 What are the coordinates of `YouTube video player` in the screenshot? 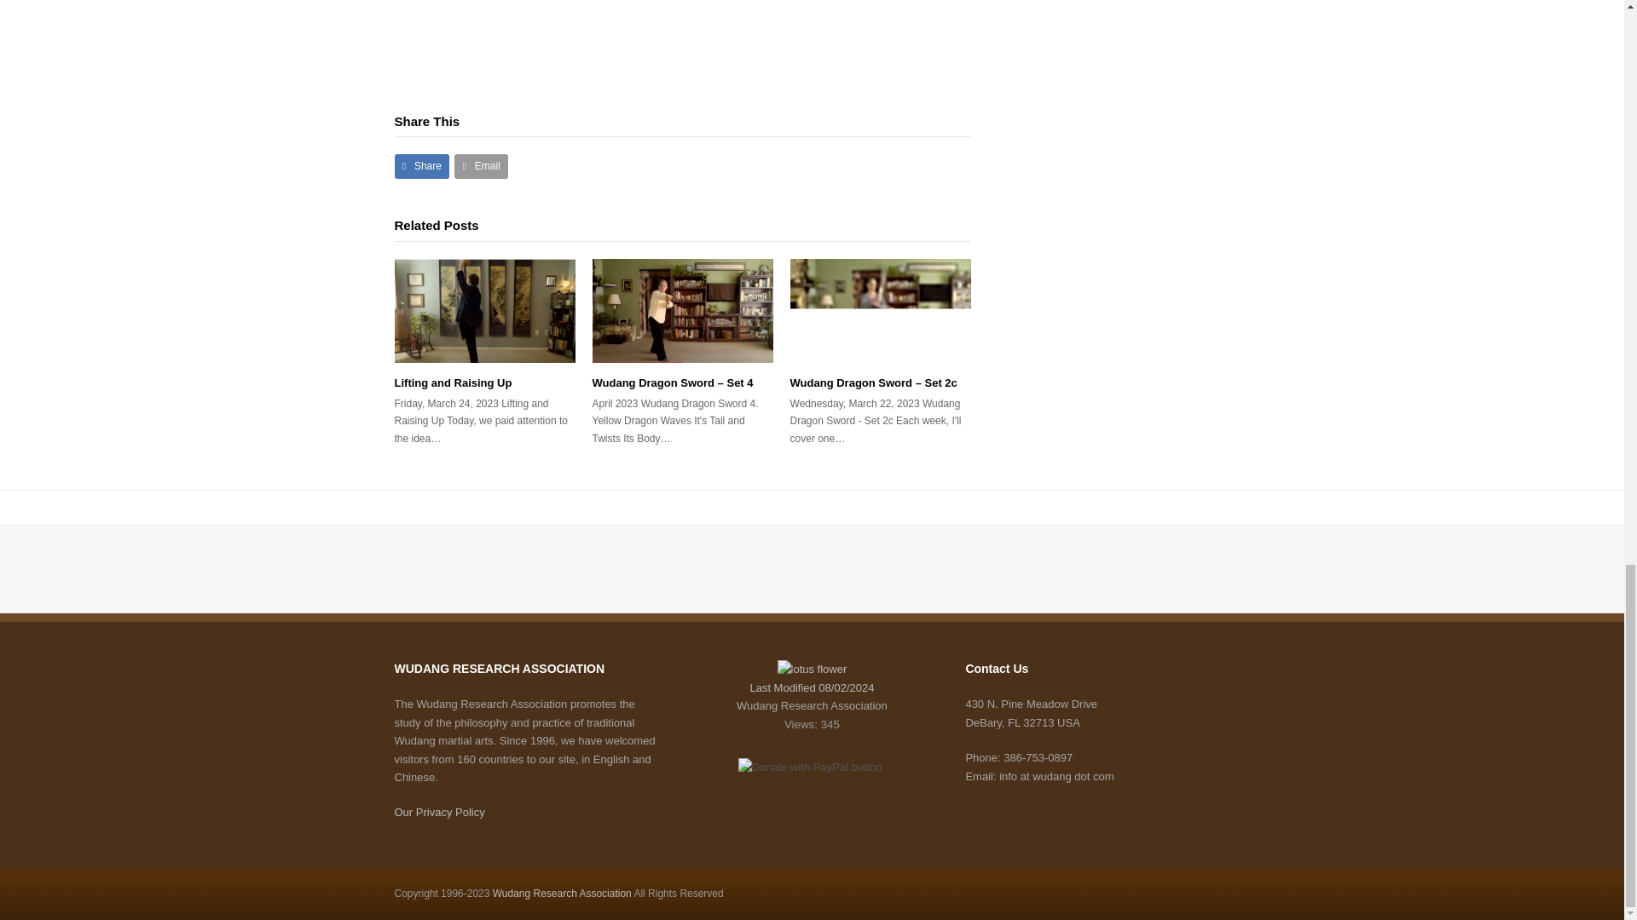 It's located at (633, 19).